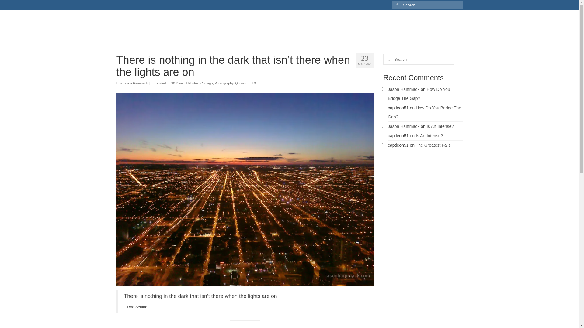 This screenshot has width=584, height=328. What do you see at coordinates (440, 126) in the screenshot?
I see `Is Art Intense?` at bounding box center [440, 126].